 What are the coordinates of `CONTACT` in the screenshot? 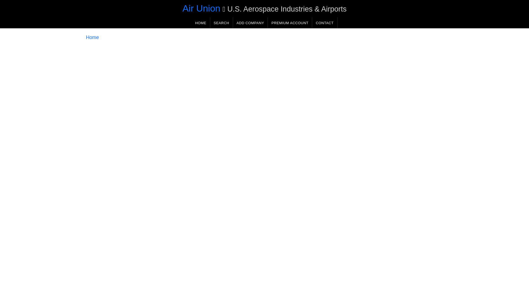 It's located at (325, 23).